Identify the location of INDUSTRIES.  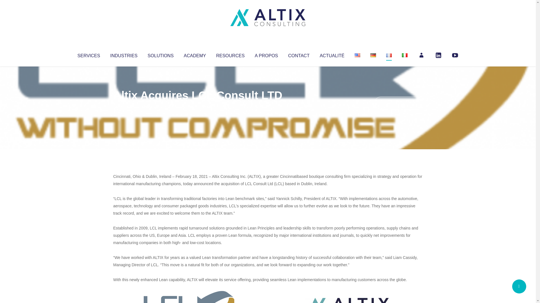
(124, 54).